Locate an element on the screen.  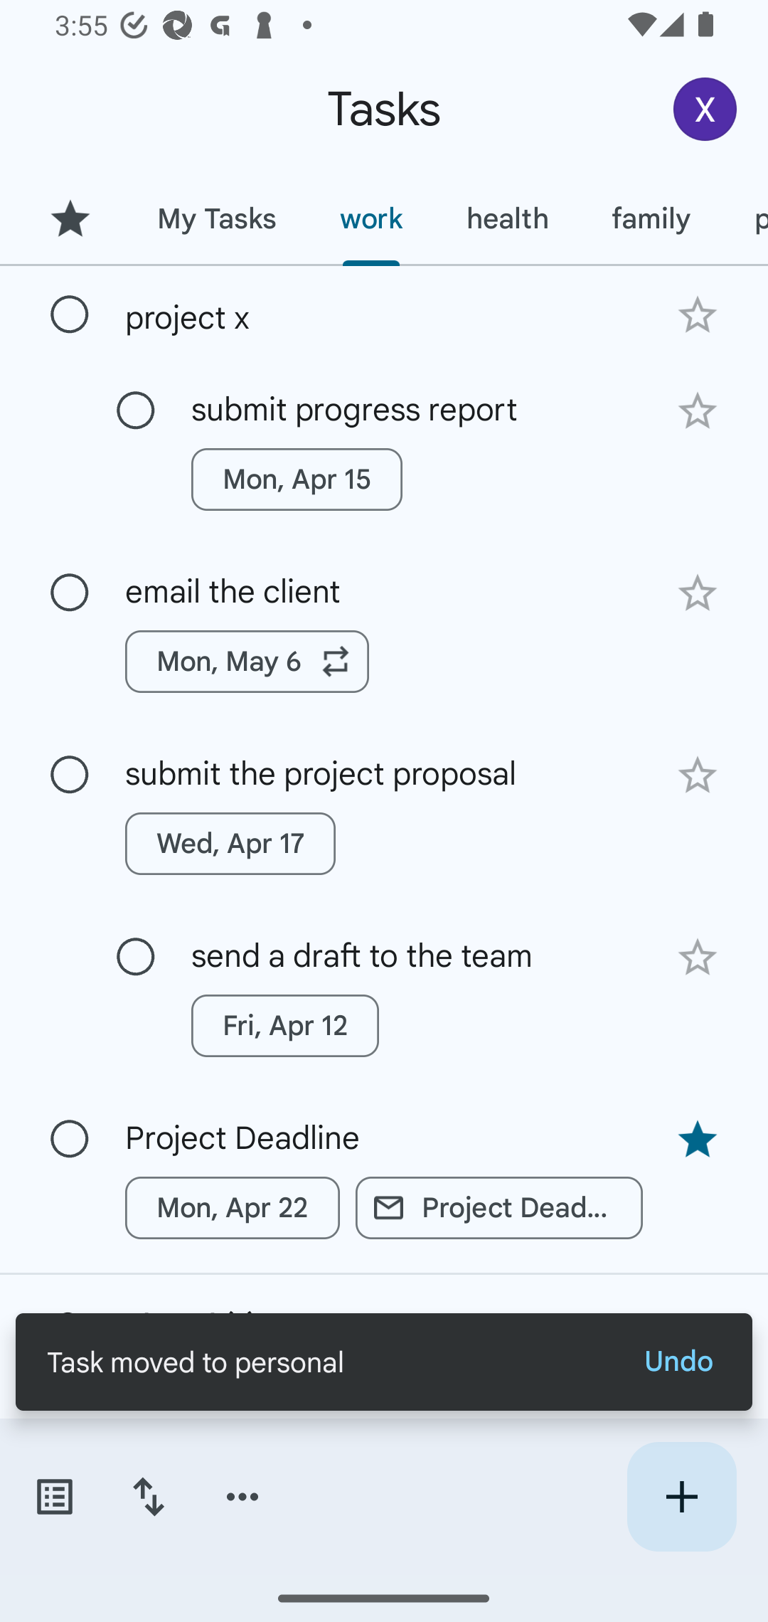
Mark as complete is located at coordinates (70, 775).